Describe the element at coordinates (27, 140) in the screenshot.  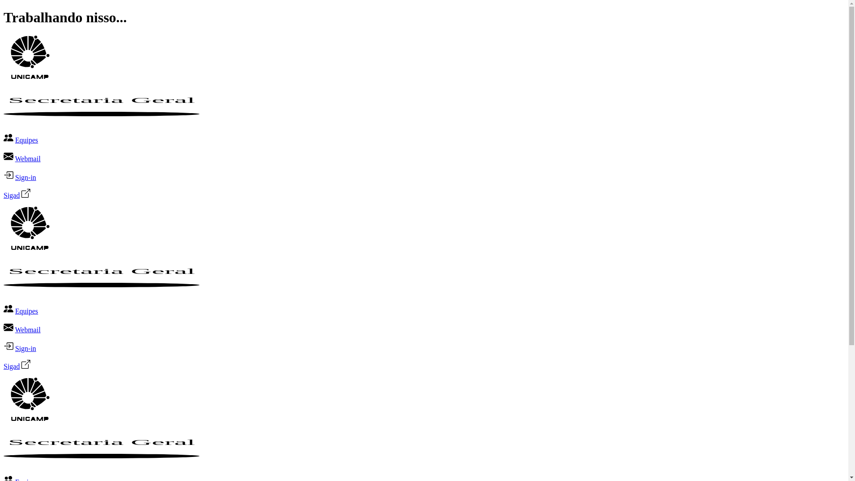
I see `Equipes` at that location.